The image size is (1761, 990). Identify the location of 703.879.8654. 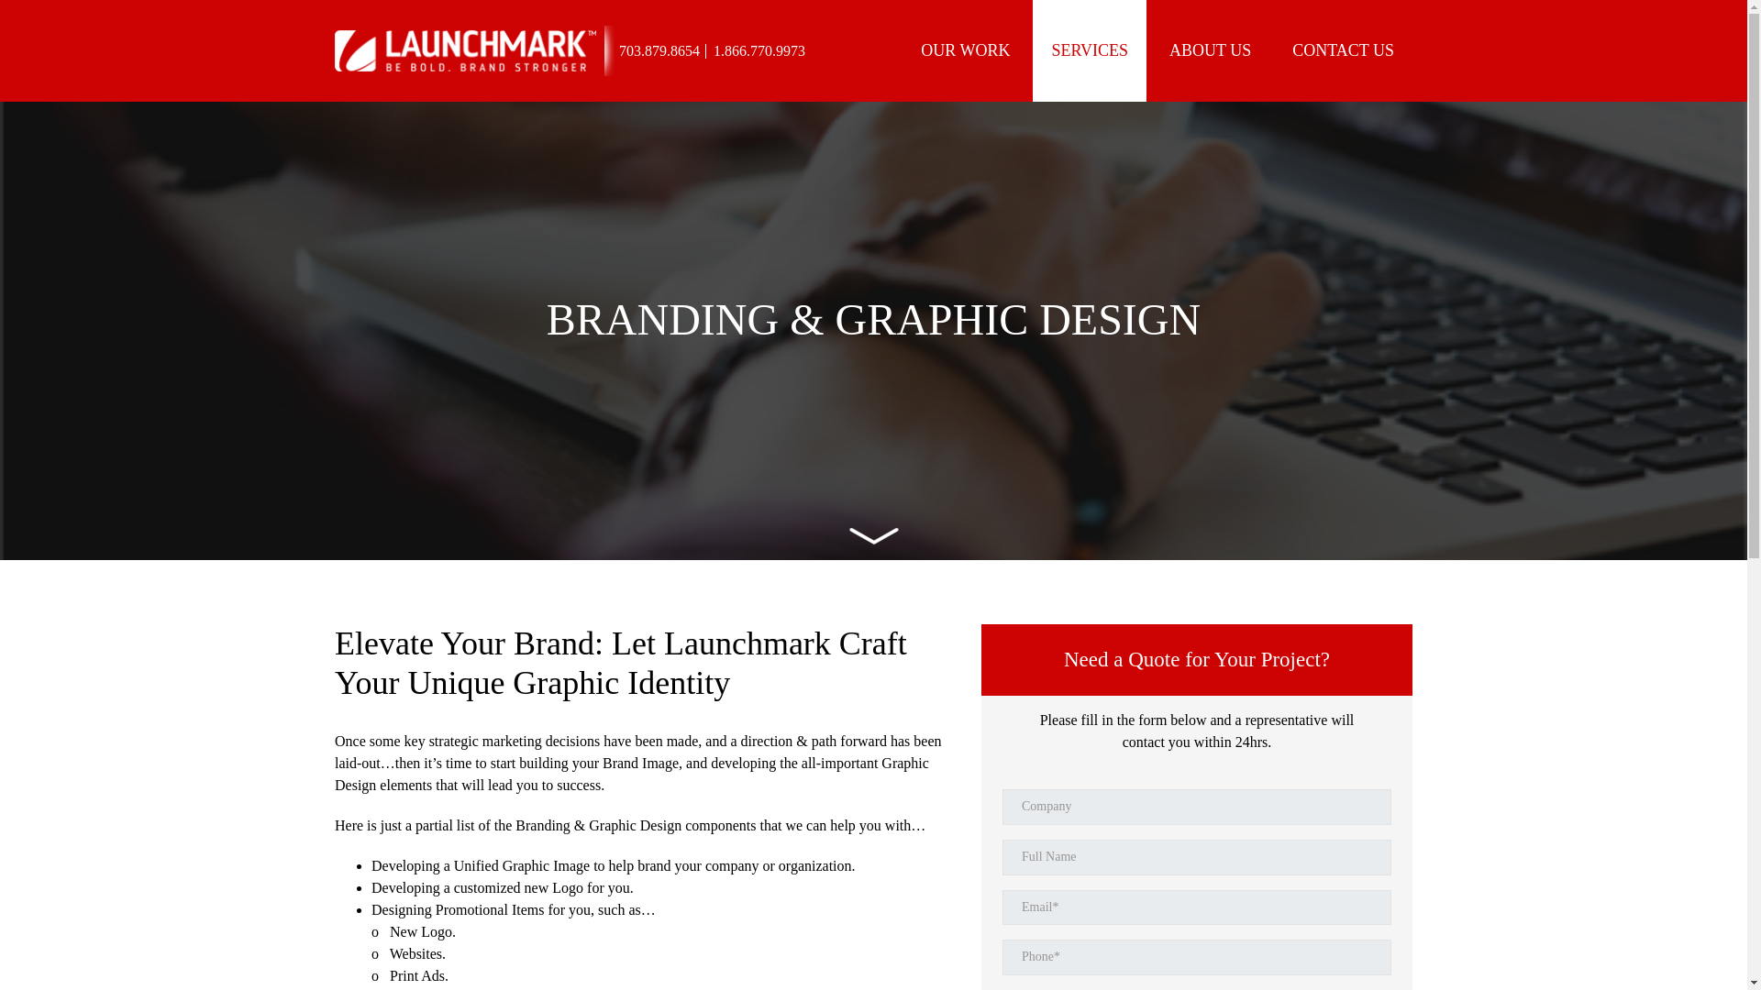
(659, 50).